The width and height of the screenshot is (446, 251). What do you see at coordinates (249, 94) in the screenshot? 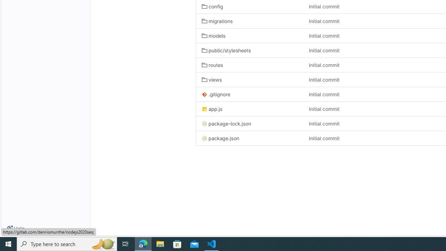
I see `.gitignore` at bounding box center [249, 94].